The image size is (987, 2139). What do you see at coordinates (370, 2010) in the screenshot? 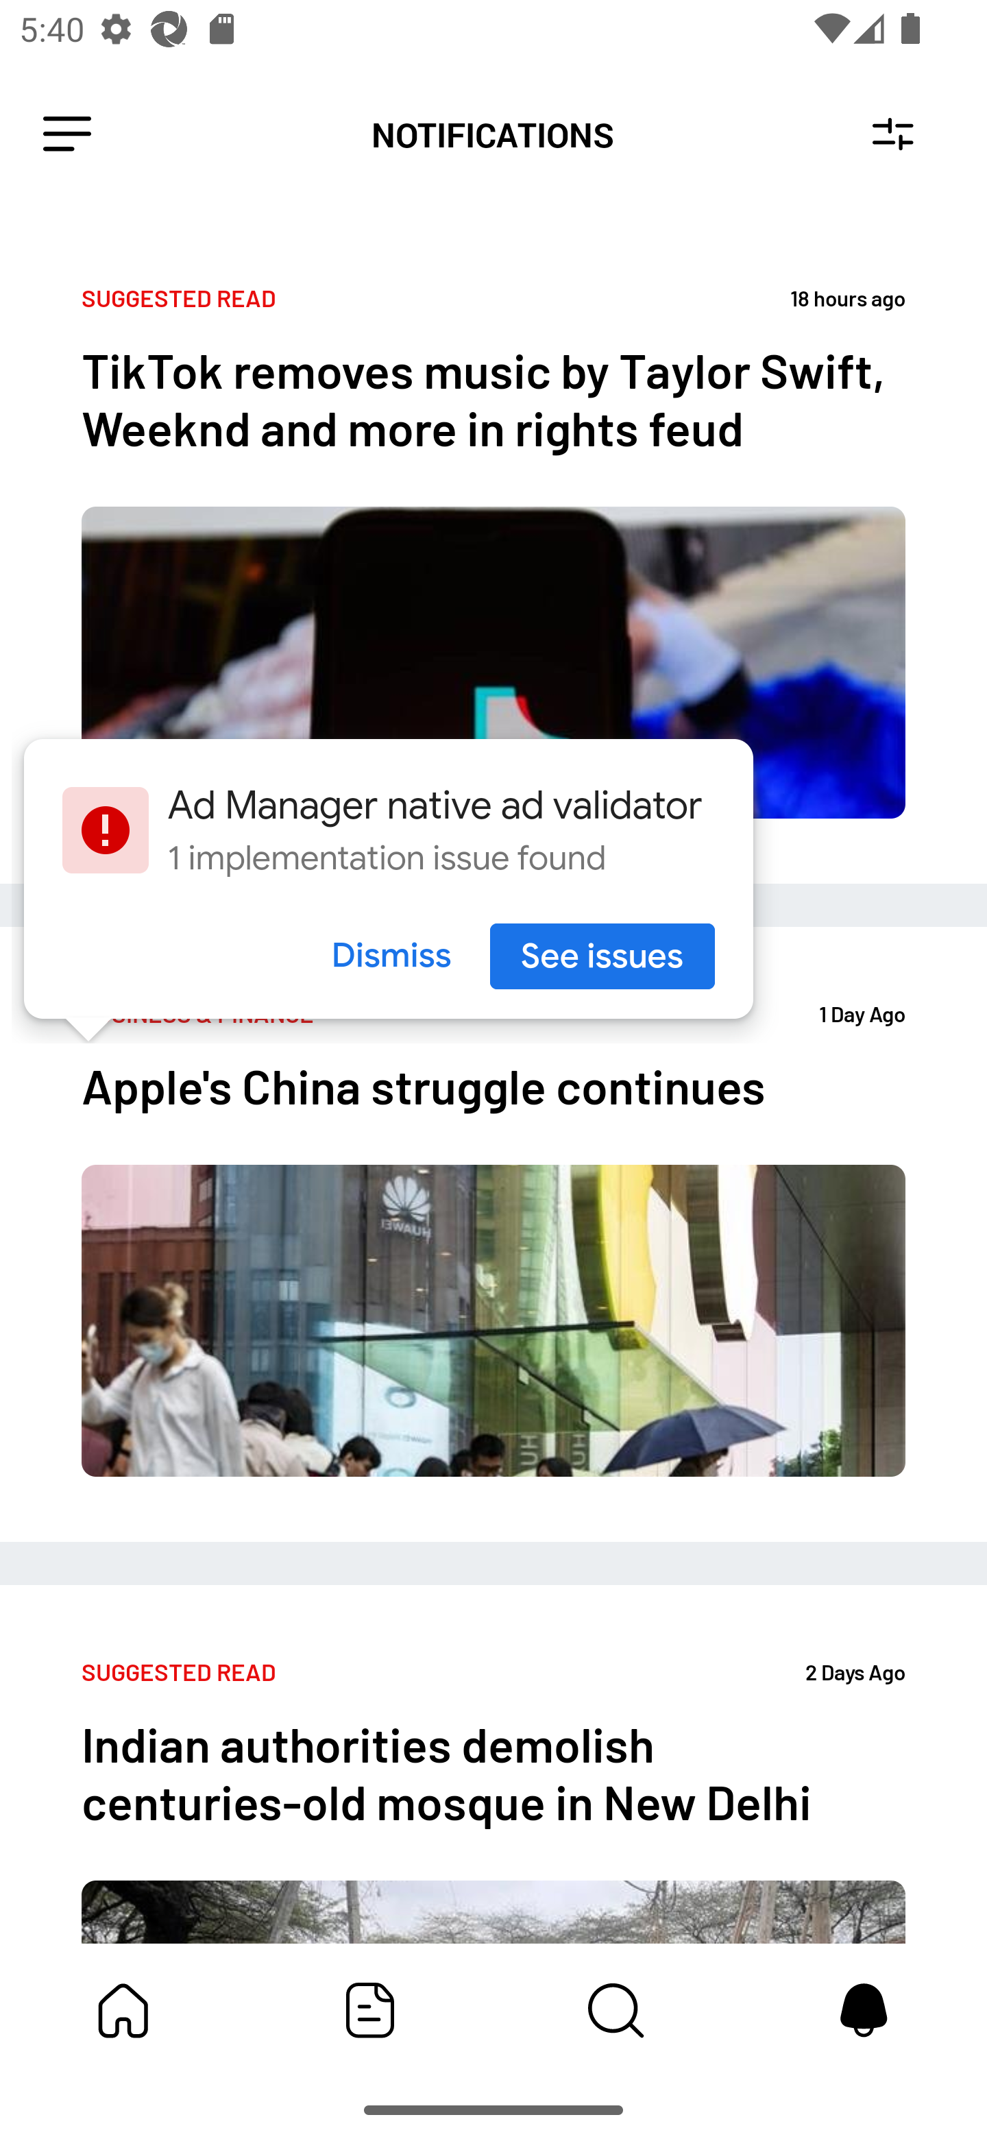
I see `Featured` at bounding box center [370, 2010].